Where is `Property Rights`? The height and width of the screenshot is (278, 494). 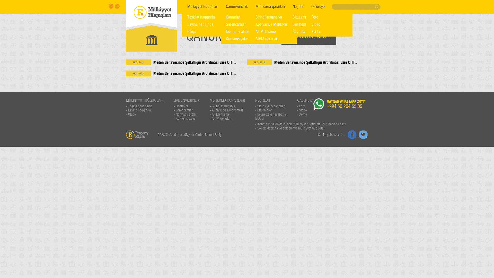
Property Rights is located at coordinates (151, 14).